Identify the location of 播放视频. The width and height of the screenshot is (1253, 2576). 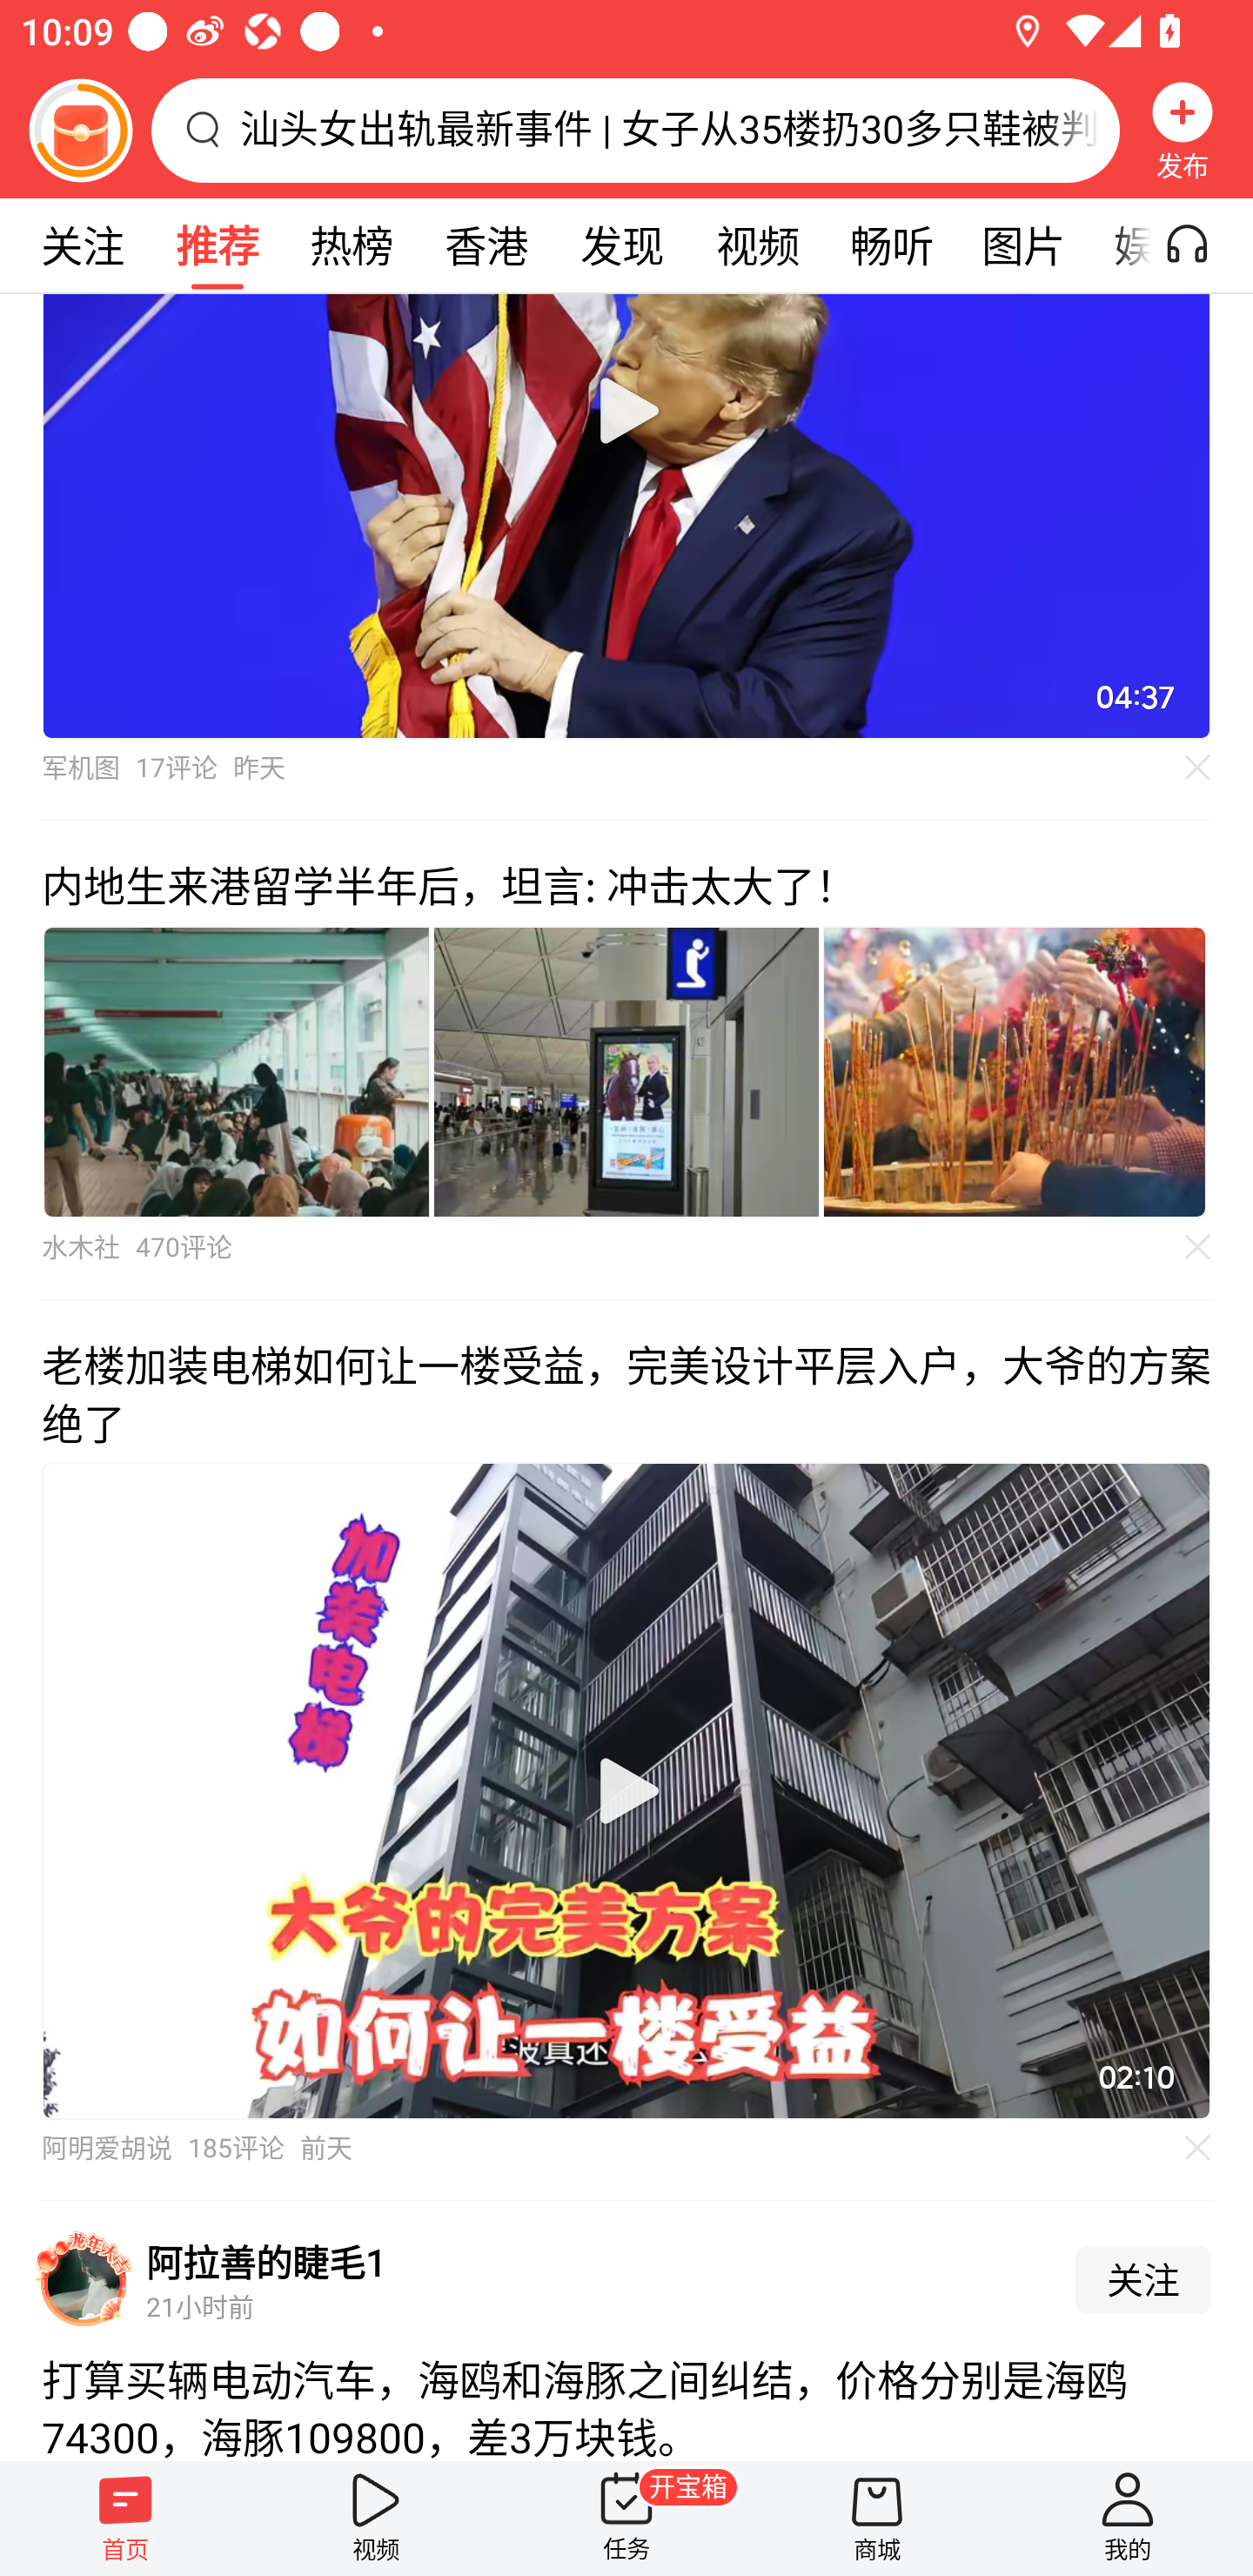
(626, 1791).